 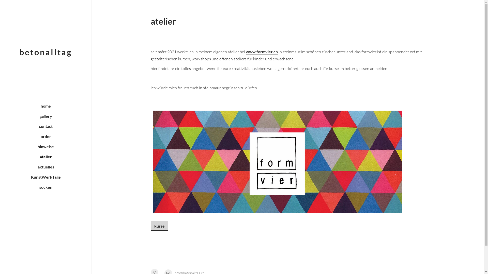 I want to click on order, so click(x=46, y=136).